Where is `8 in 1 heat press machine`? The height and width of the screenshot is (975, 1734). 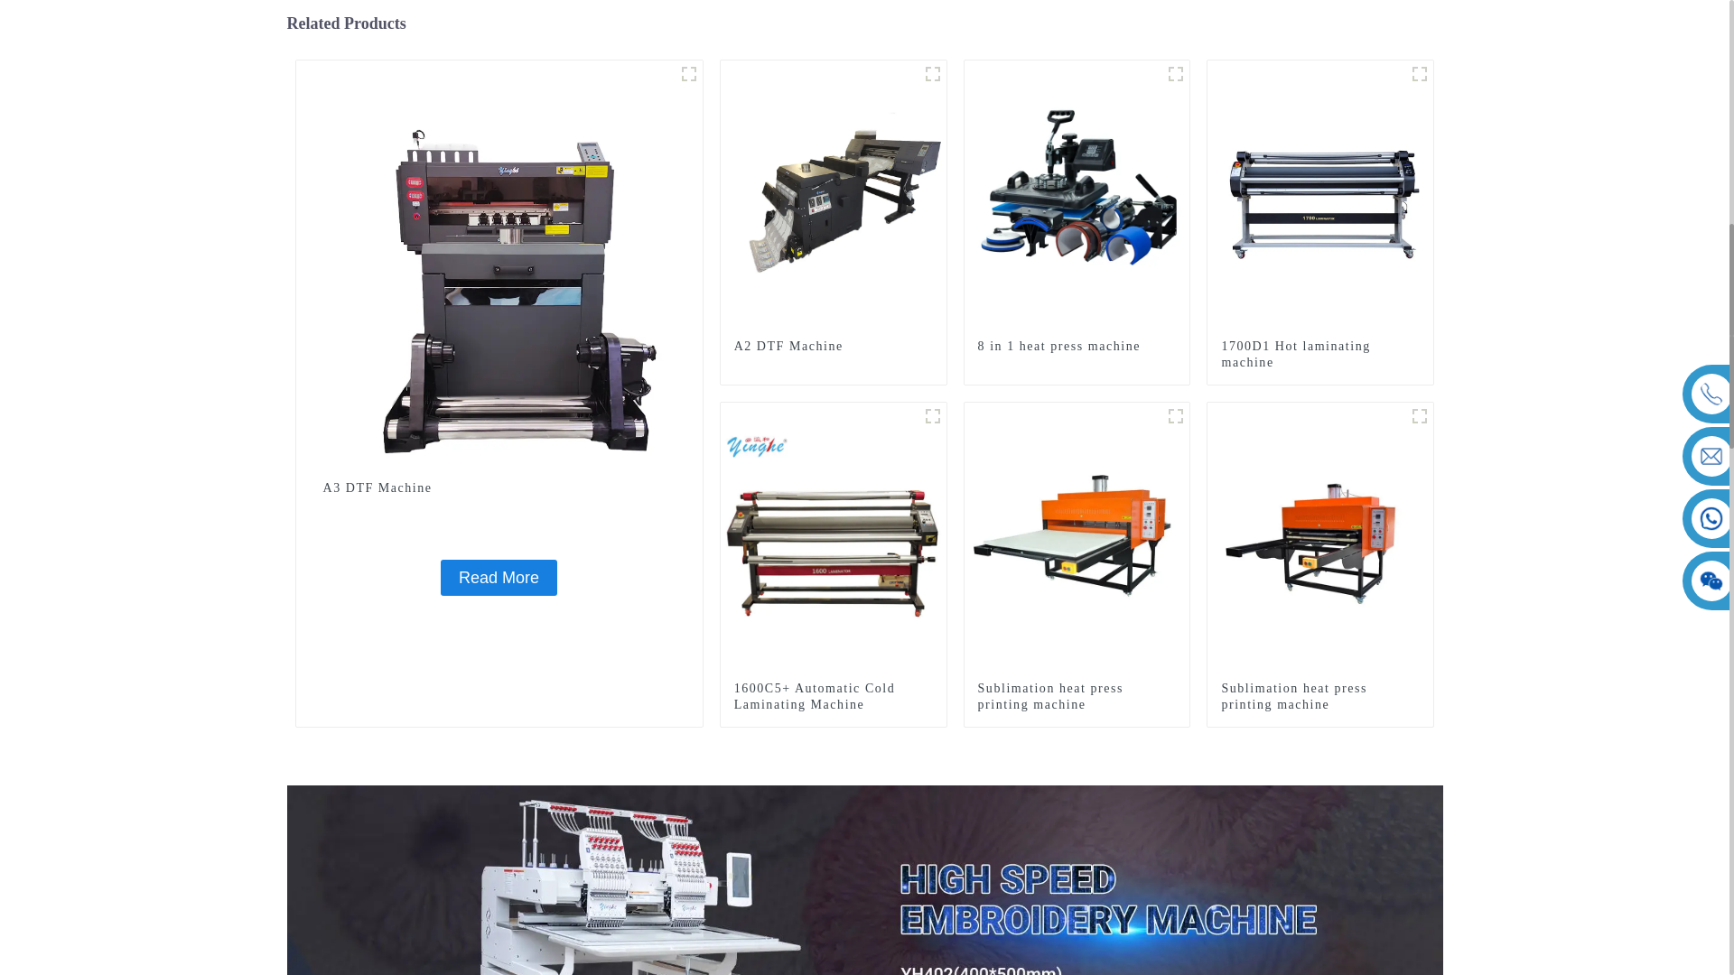 8 in 1 heat press machine is located at coordinates (1077, 195).